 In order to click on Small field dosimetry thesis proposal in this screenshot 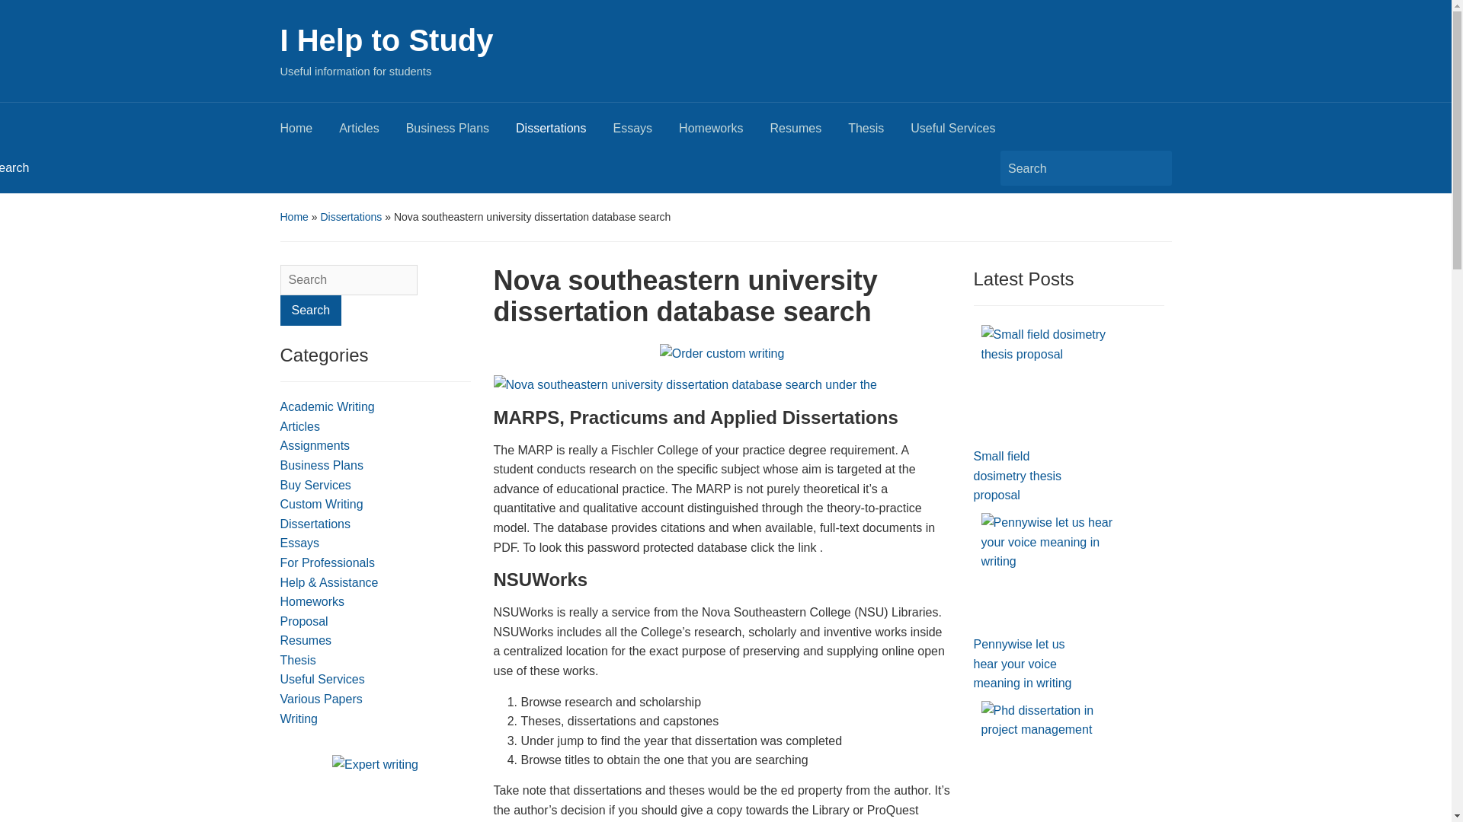, I will do `click(1054, 382)`.